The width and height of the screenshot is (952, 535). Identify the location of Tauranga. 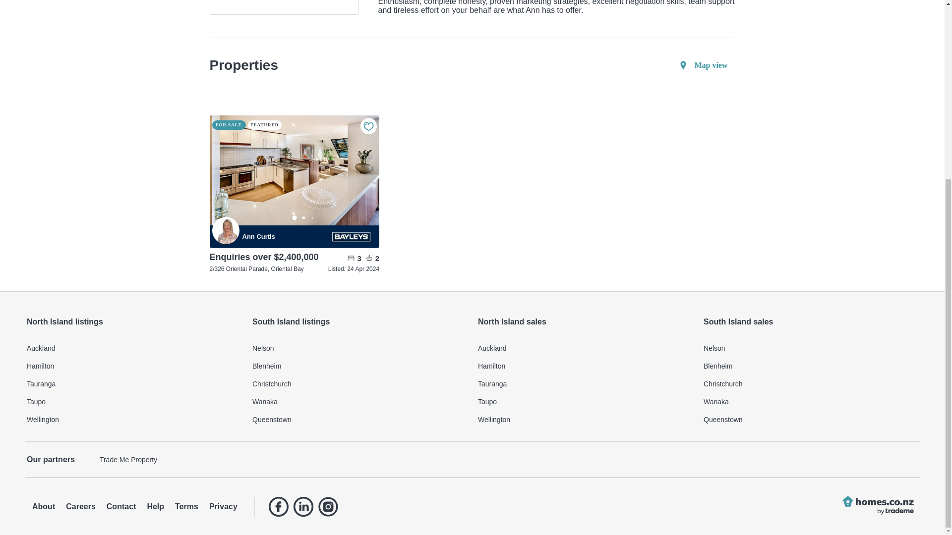
(133, 383).